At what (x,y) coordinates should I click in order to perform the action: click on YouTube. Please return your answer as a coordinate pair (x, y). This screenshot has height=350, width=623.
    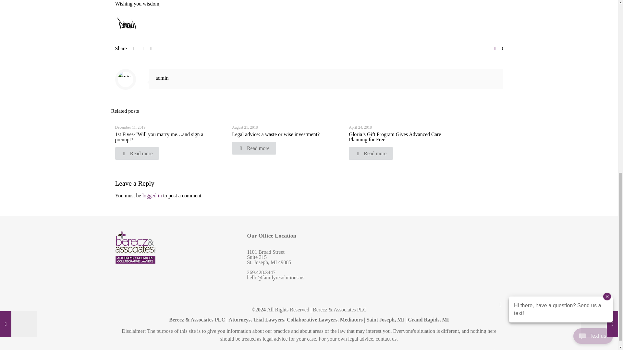
    Looking at the image, I should click on (494, 349).